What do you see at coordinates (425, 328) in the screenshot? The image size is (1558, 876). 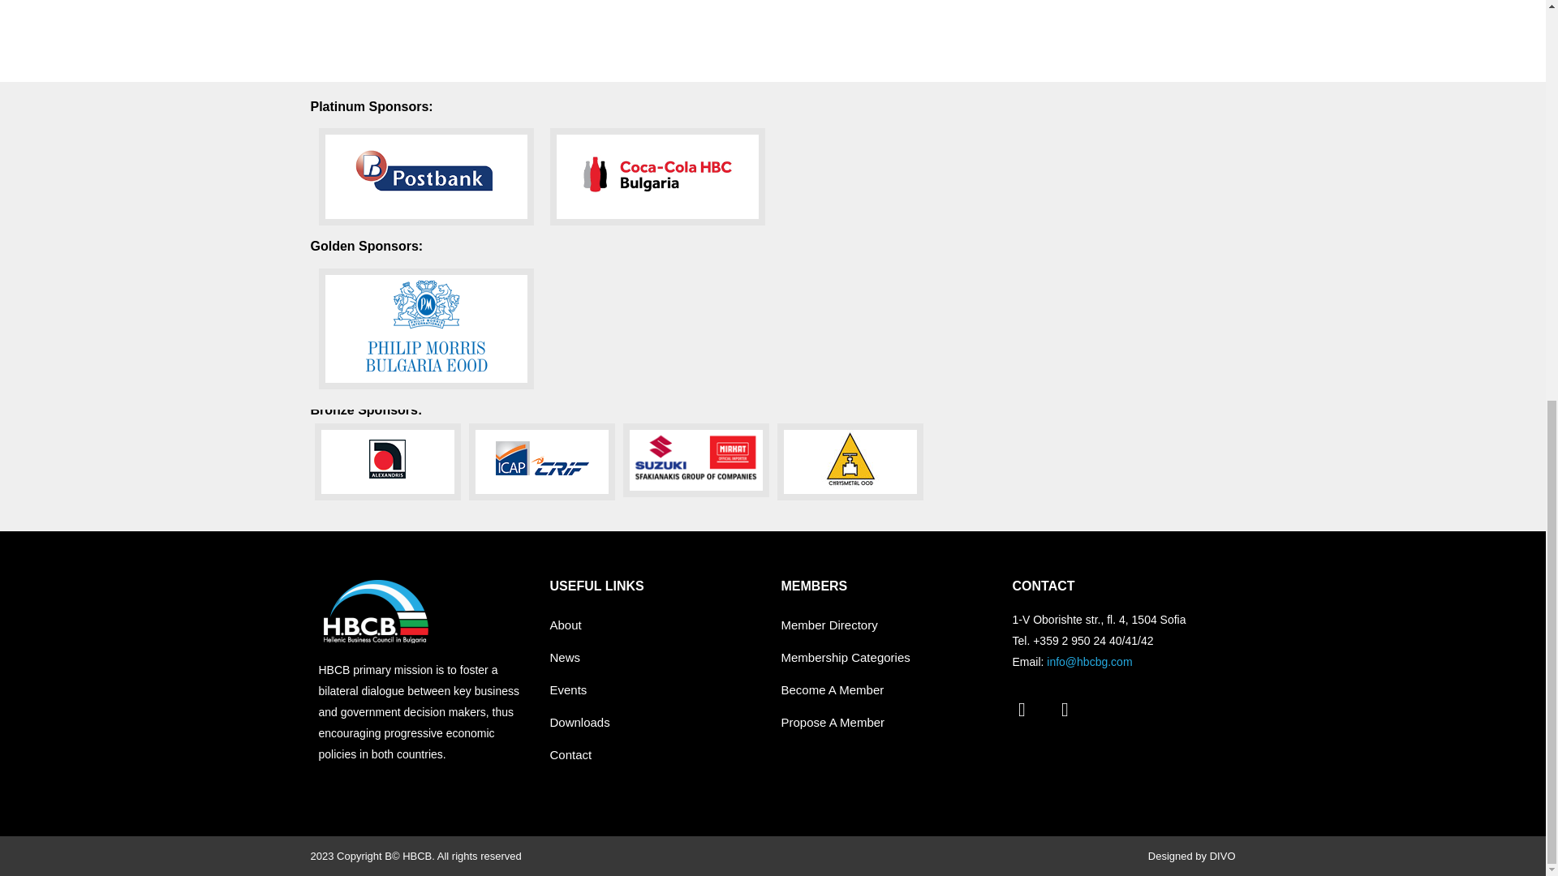 I see `Philip Morris Bulgaria` at bounding box center [425, 328].